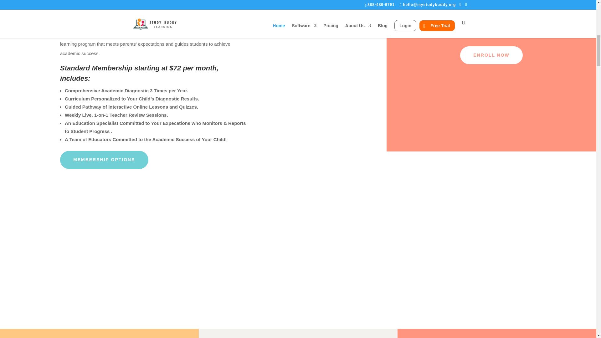 The image size is (601, 338). What do you see at coordinates (104, 160) in the screenshot?
I see `MEMBERSHIP OPTIONS` at bounding box center [104, 160].